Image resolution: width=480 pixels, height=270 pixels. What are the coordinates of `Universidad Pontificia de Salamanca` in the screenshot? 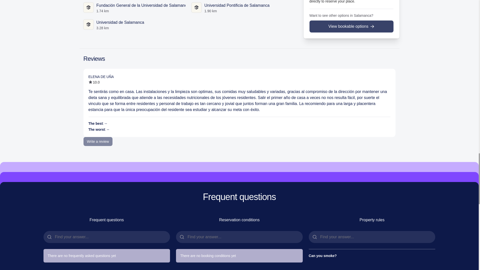 It's located at (237, 5).